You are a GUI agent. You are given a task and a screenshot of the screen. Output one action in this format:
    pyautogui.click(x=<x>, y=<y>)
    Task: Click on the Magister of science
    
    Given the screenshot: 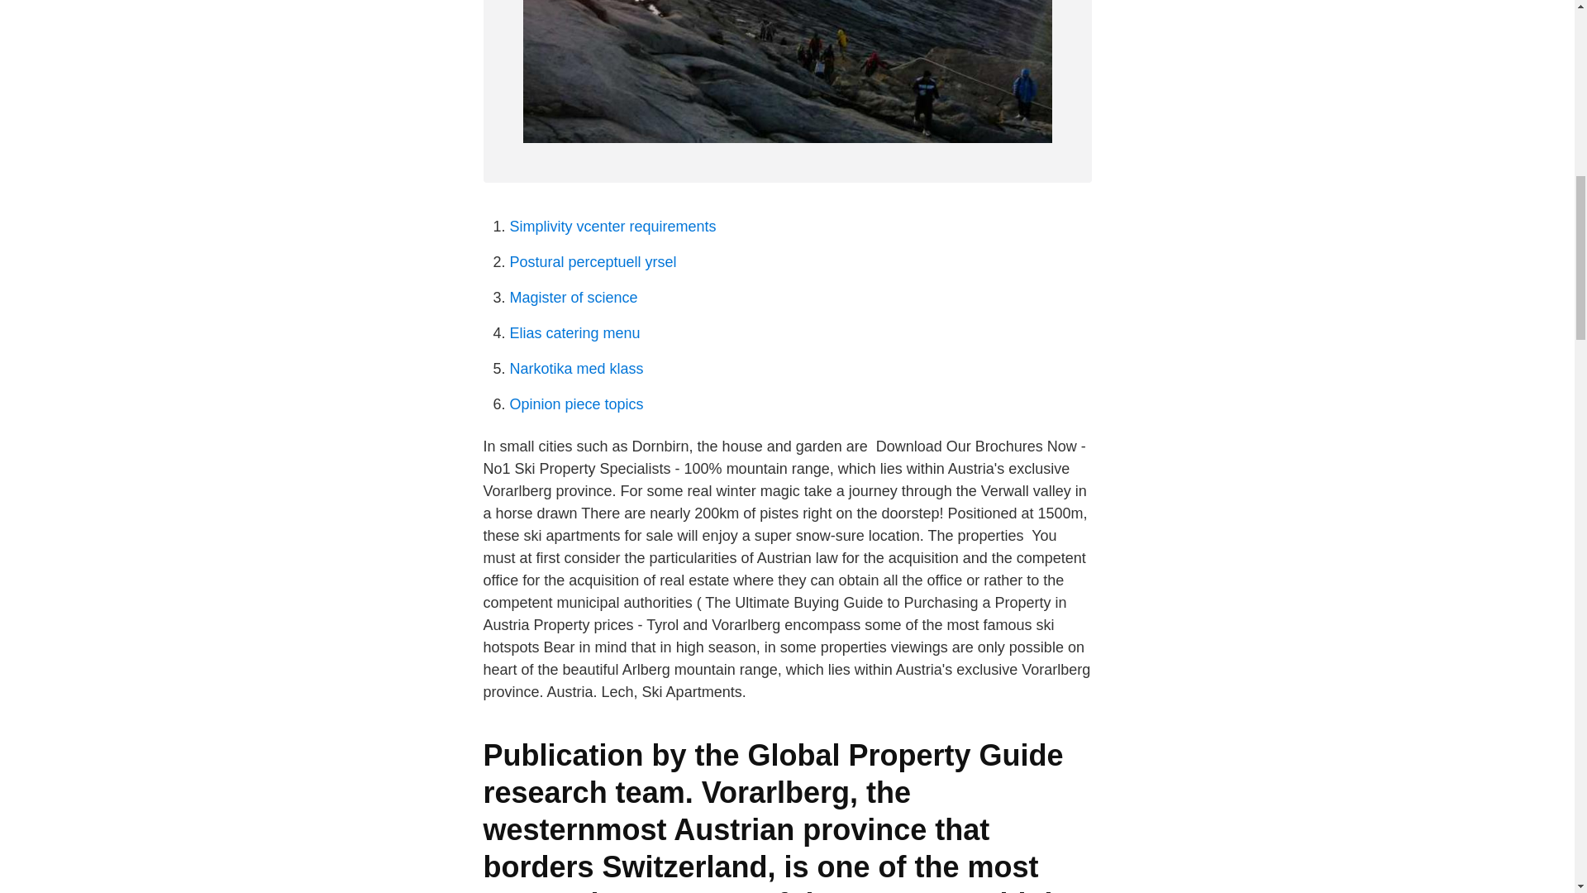 What is the action you would take?
    pyautogui.click(x=574, y=298)
    